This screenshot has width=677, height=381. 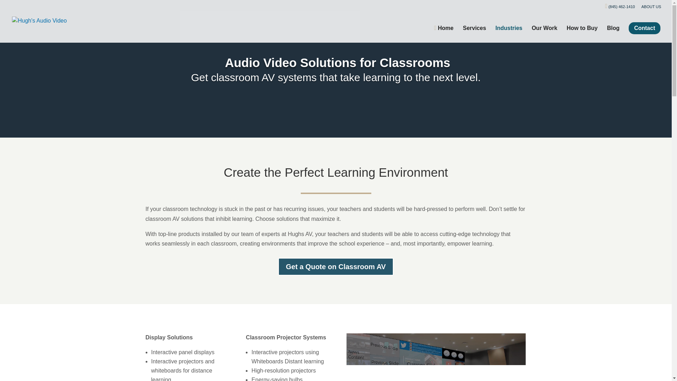 I want to click on Industries, so click(x=508, y=34).